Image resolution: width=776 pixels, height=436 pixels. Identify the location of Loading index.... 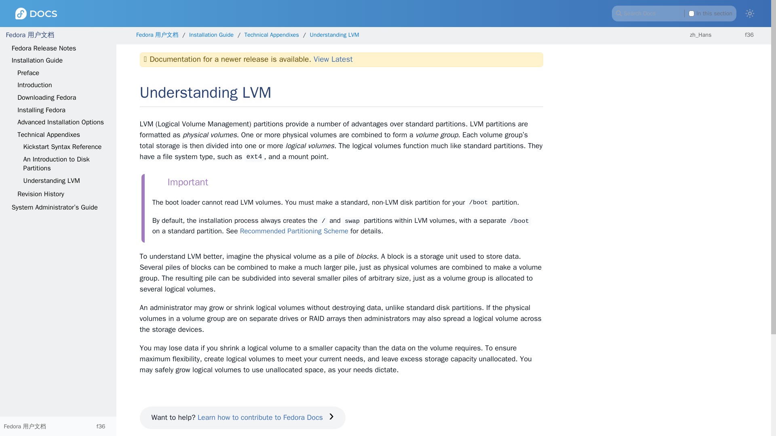
(674, 13).